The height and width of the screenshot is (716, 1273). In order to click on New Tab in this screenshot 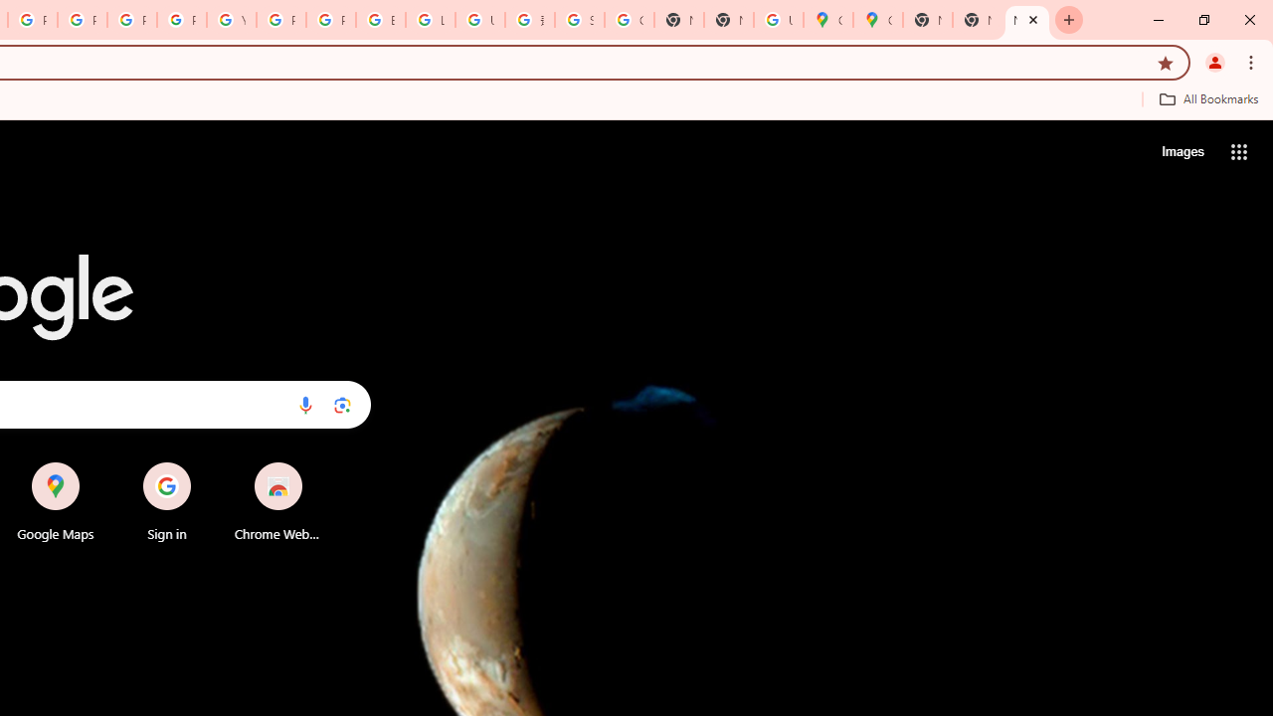, I will do `click(927, 20)`.